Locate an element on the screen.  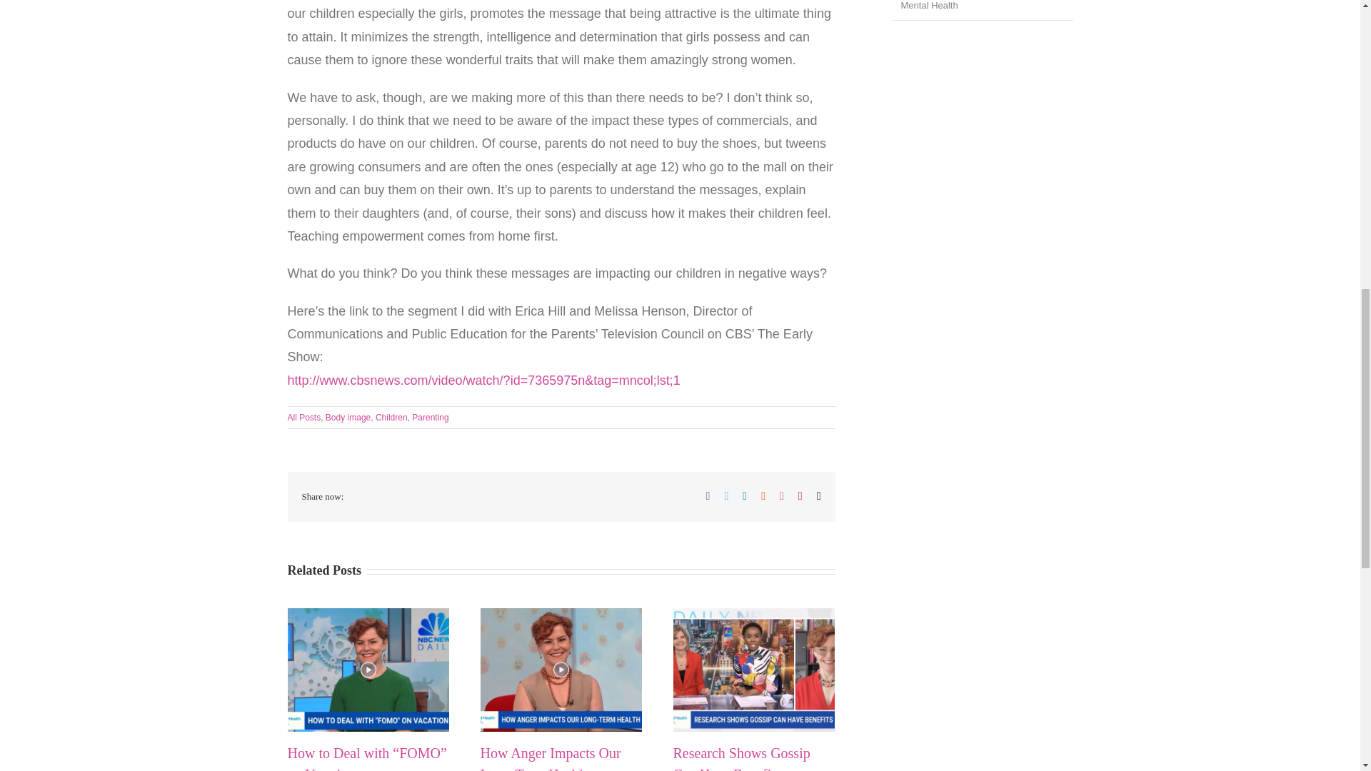
Email is located at coordinates (819, 495).